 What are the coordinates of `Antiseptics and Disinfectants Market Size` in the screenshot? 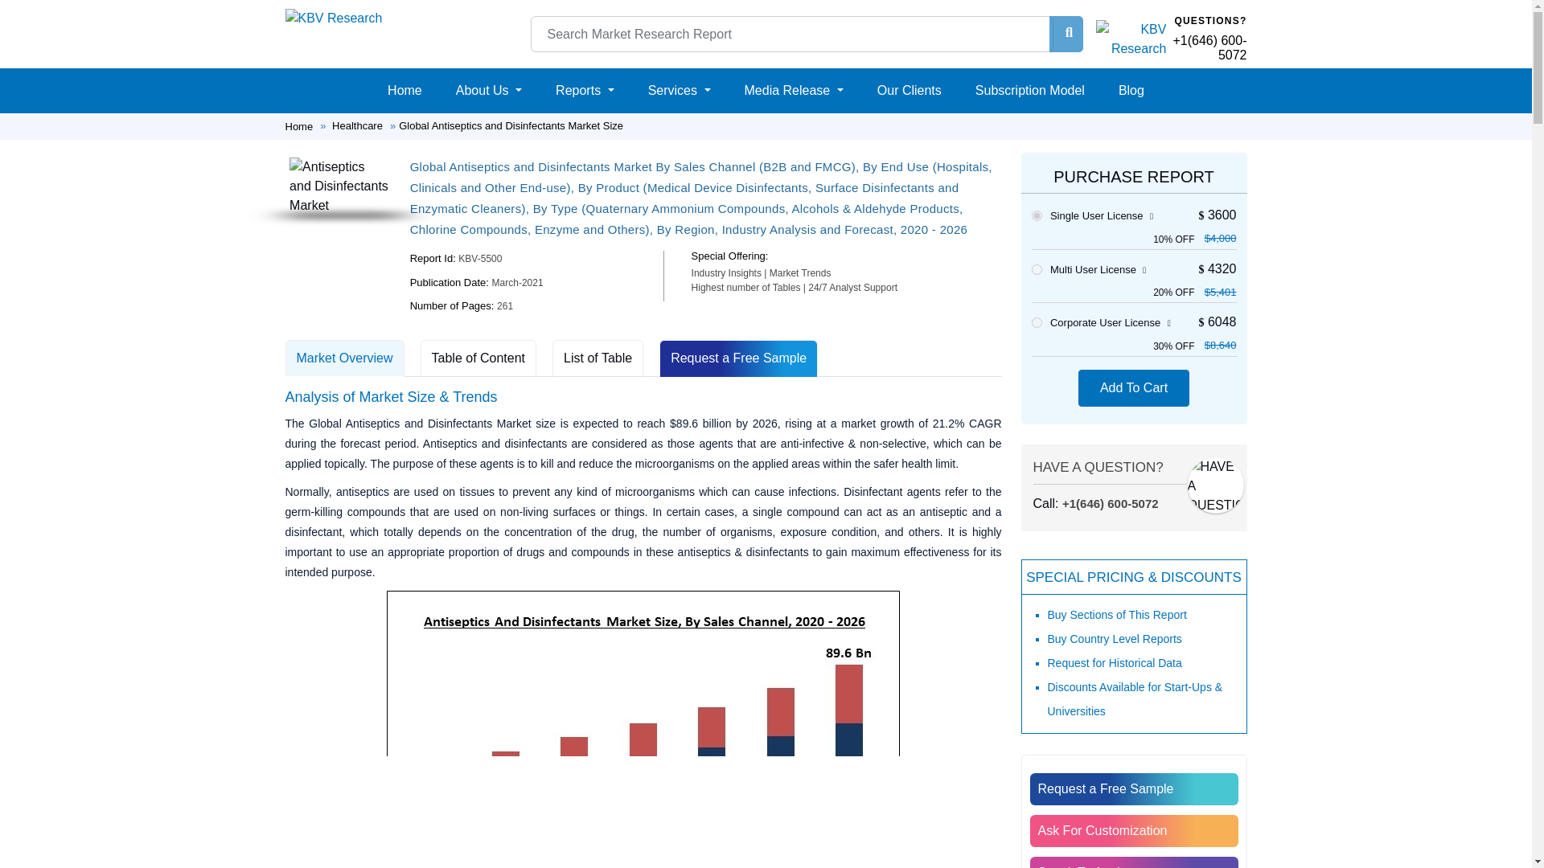 It's located at (643, 730).